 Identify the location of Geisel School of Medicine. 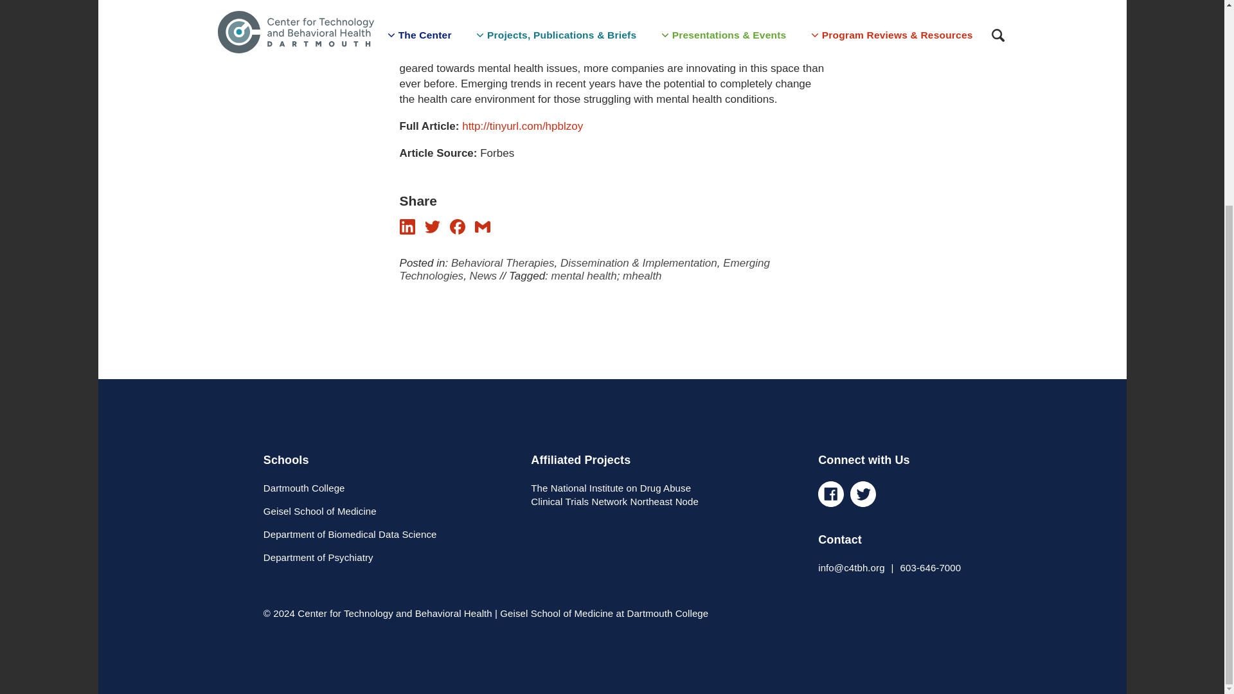
(320, 511).